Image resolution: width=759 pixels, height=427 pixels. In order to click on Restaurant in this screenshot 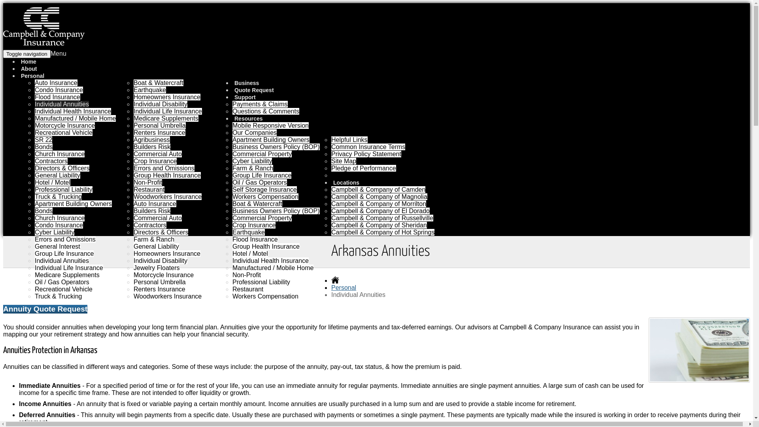, I will do `click(149, 190)`.